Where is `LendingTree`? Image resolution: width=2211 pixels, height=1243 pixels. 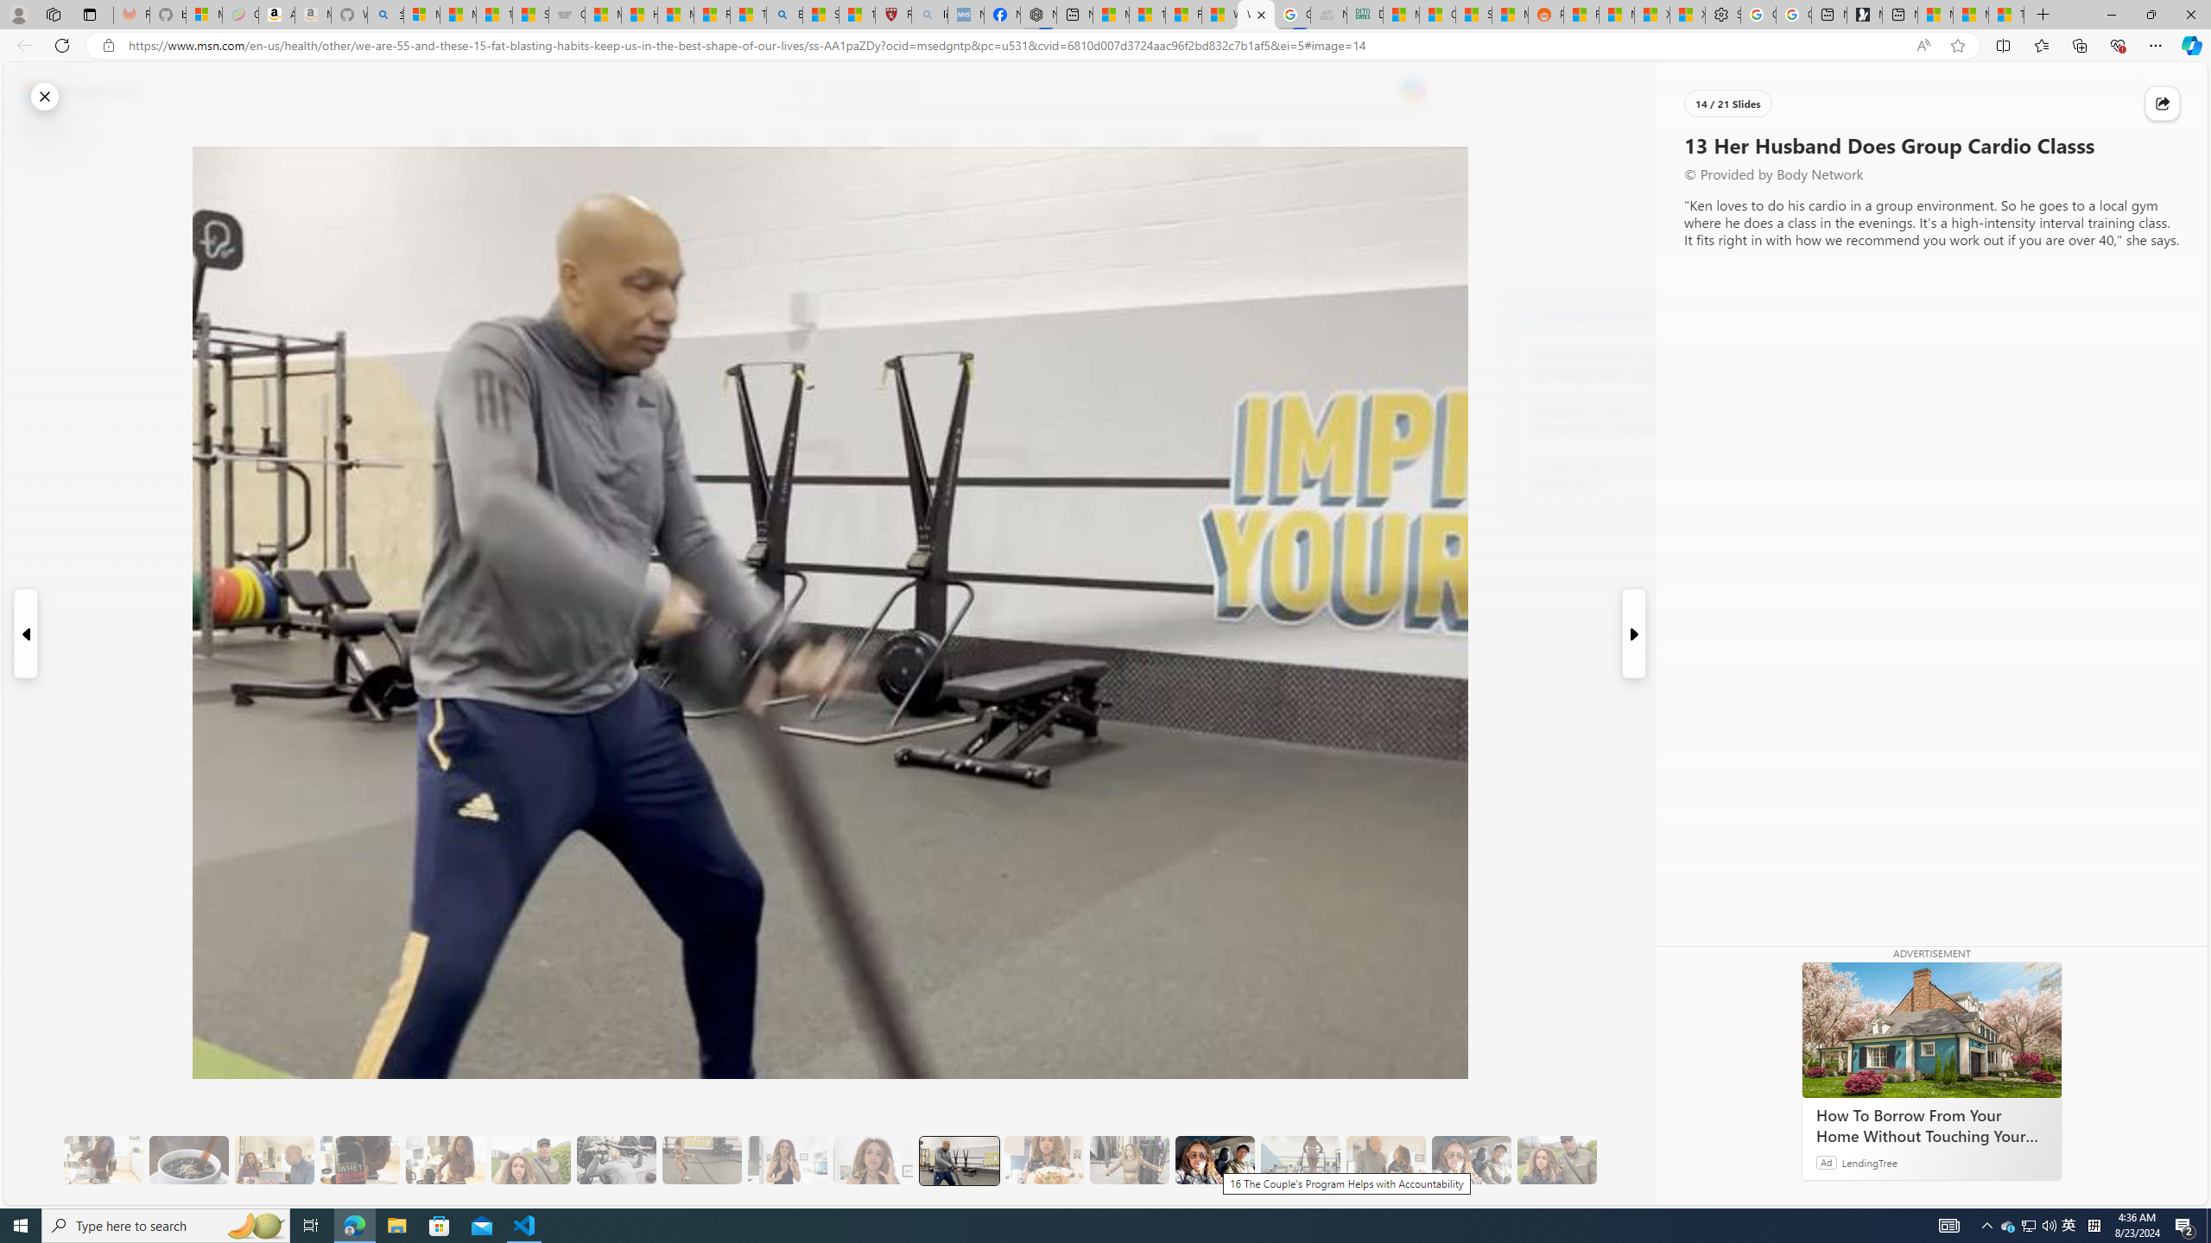 LendingTree is located at coordinates (1871, 1162).